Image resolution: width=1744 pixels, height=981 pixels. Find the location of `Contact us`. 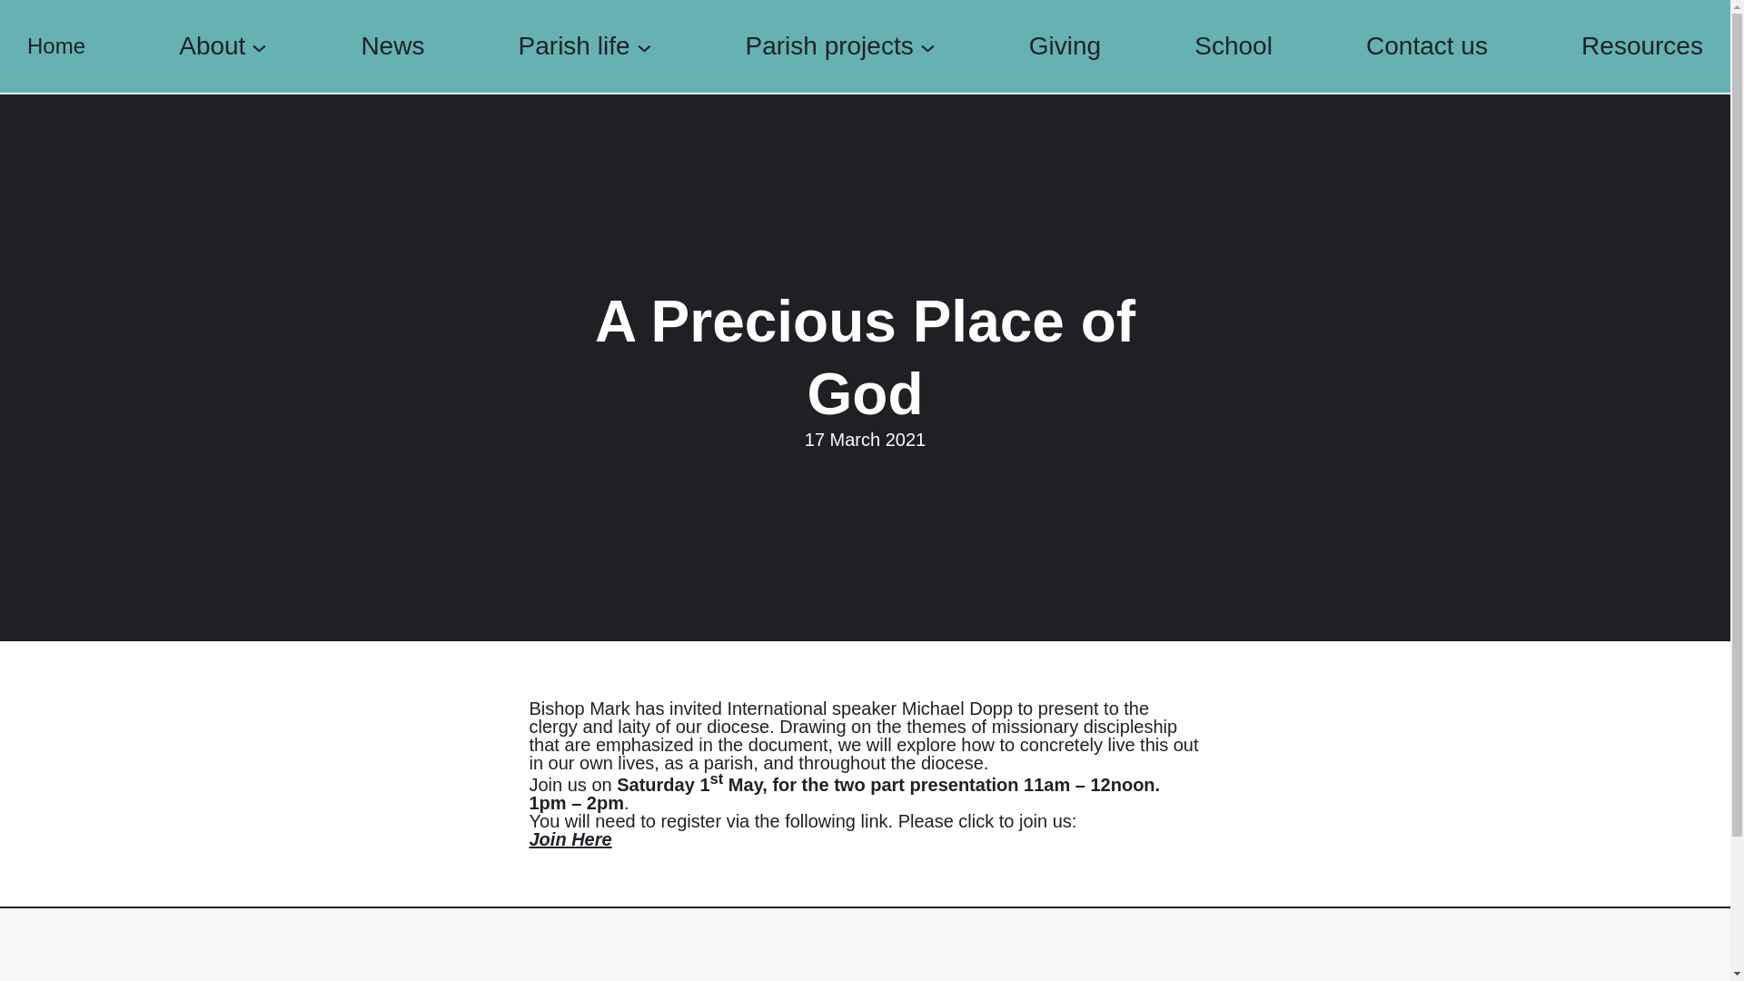

Contact us is located at coordinates (1426, 46).